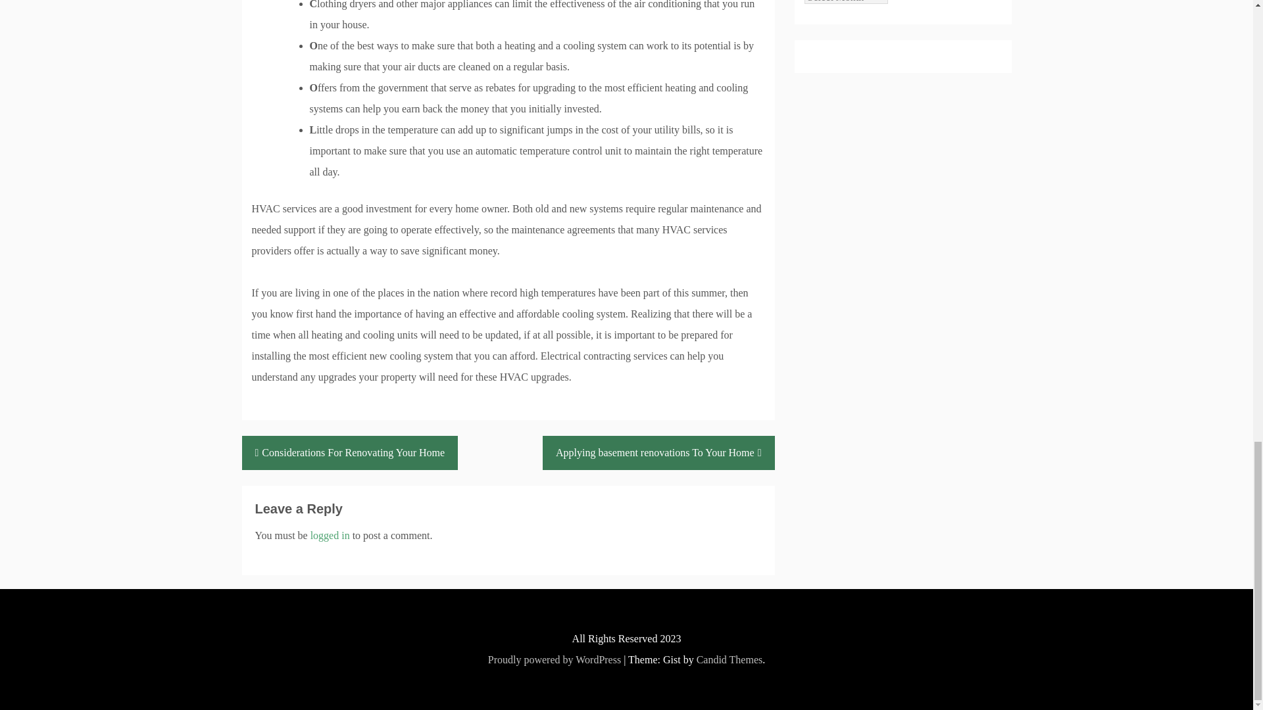 The width and height of the screenshot is (1263, 710). I want to click on Candid Themes, so click(730, 659).